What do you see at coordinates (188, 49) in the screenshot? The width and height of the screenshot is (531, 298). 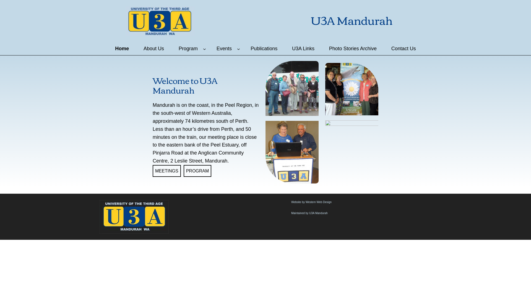 I see `Program` at bounding box center [188, 49].